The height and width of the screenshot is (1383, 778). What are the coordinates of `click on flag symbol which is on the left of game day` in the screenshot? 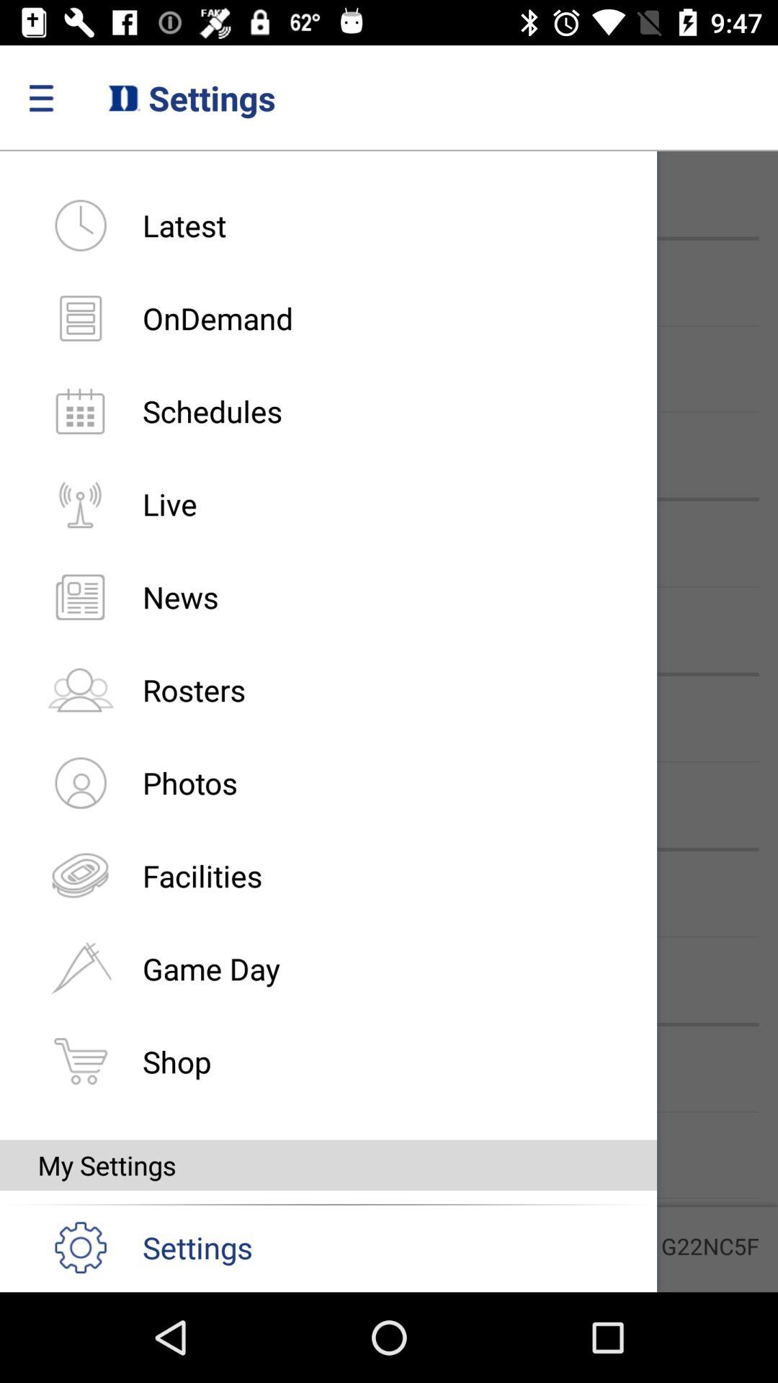 It's located at (80, 968).